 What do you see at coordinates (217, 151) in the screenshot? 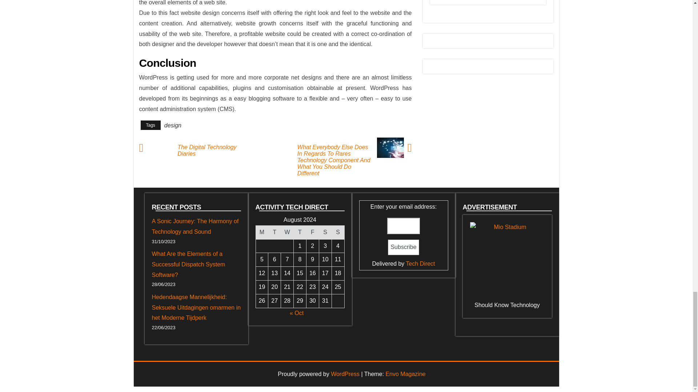
I see `The Digital Technology Diaries` at bounding box center [217, 151].